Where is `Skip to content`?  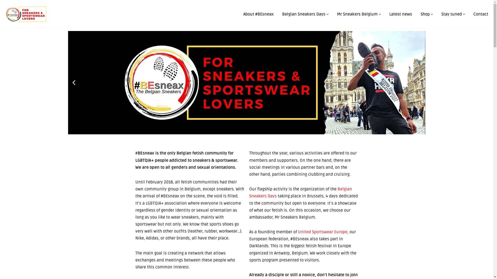 Skip to content is located at coordinates (4, 11).